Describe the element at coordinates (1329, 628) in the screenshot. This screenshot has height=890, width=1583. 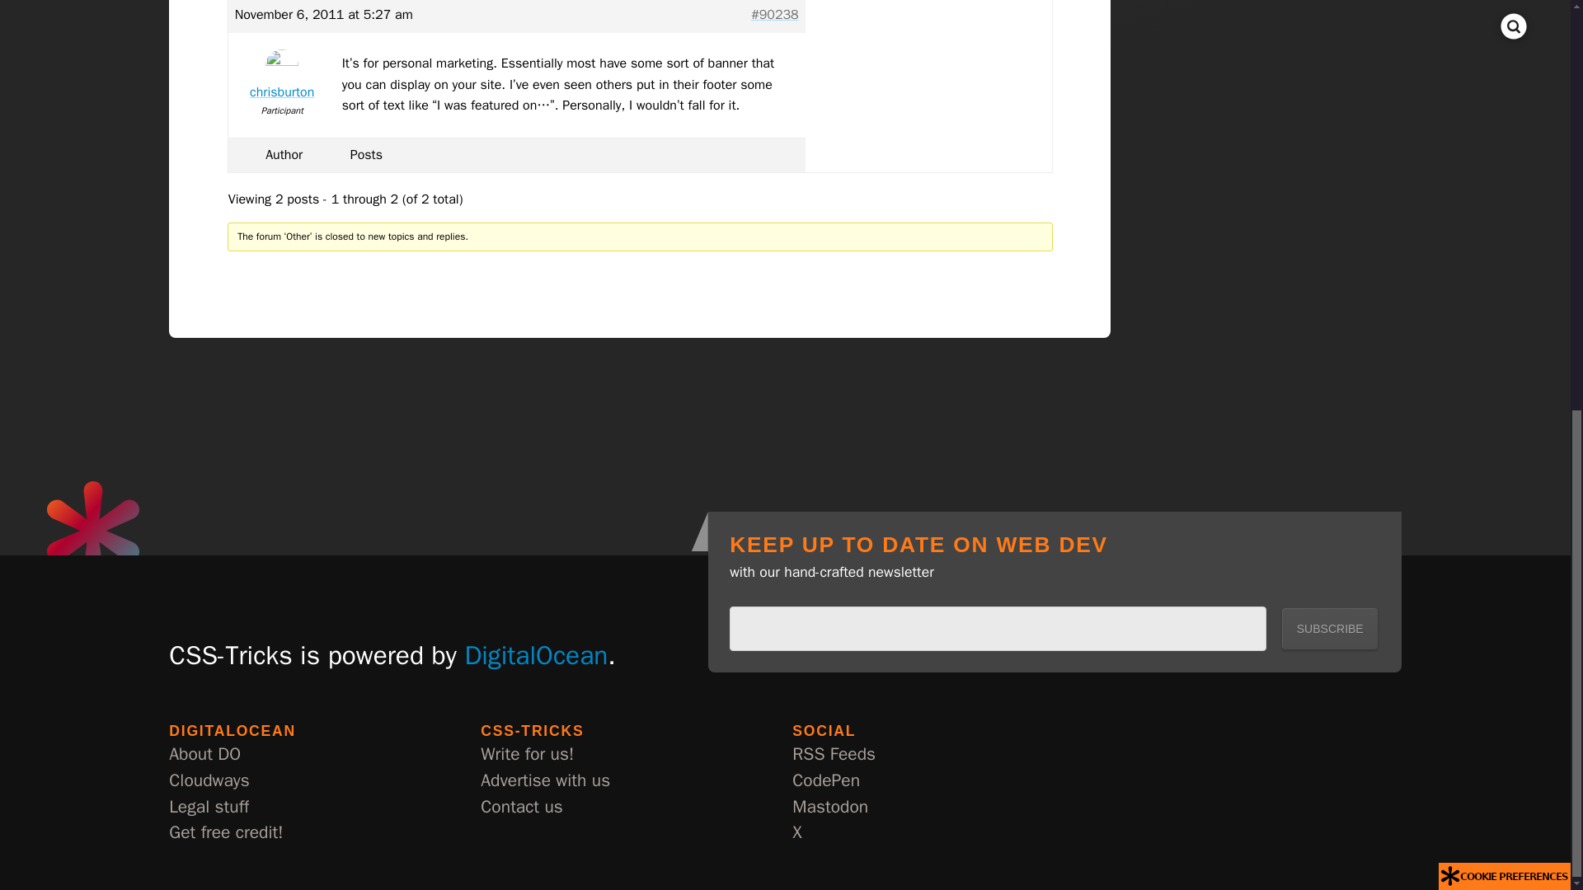
I see `SUBSCRIBE` at that location.